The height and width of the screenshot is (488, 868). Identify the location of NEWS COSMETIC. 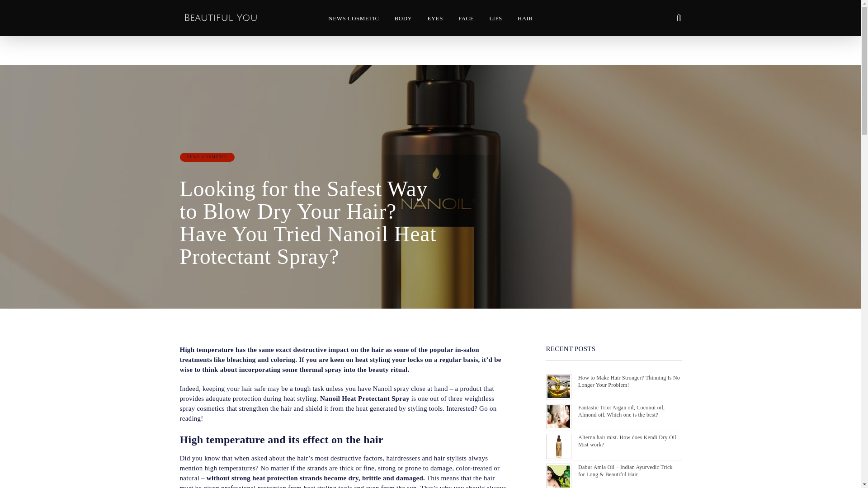
(207, 157).